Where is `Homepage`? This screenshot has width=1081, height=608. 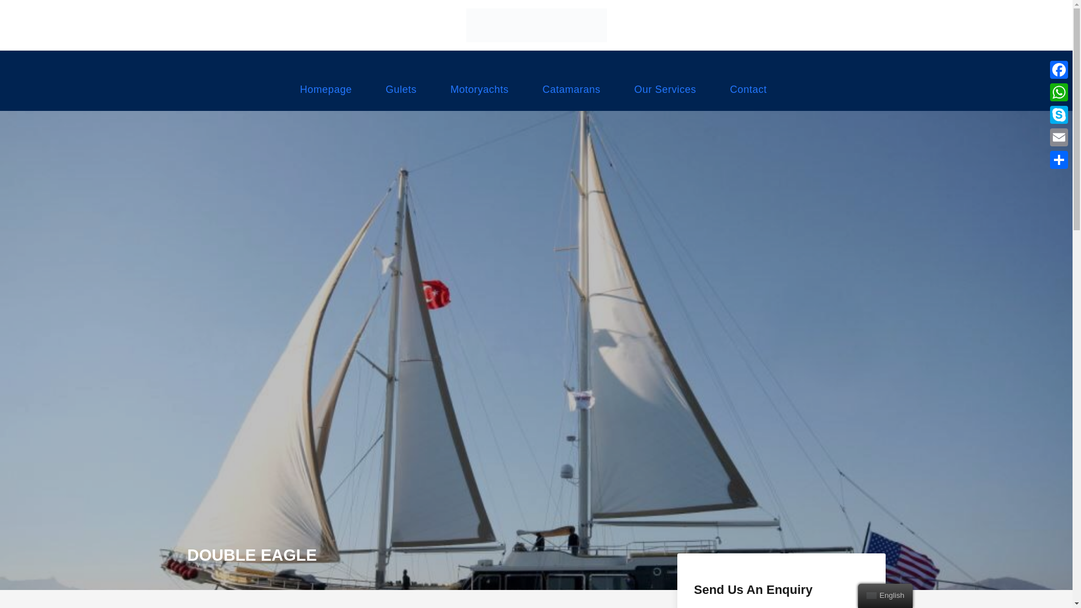
Homepage is located at coordinates (326, 96).